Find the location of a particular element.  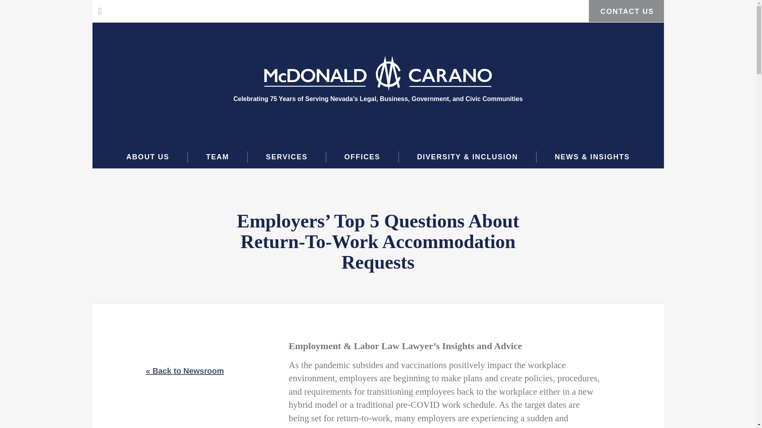

CONTACT US is located at coordinates (626, 11).